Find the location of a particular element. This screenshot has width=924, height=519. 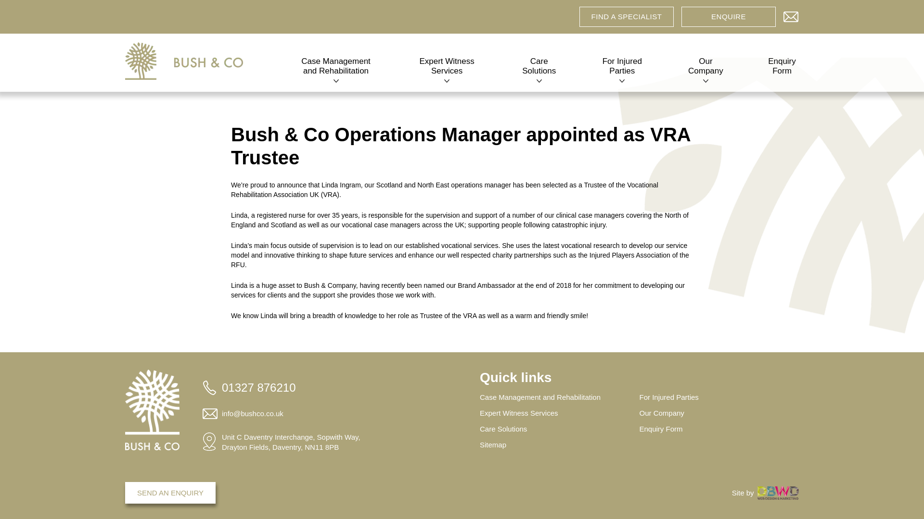

ENQUIRE is located at coordinates (729, 17).